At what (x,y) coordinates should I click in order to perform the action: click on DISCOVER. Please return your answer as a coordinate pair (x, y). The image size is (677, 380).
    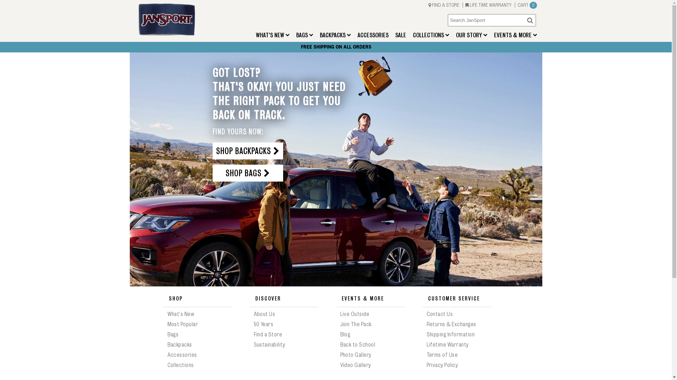
    Looking at the image, I should click on (284, 298).